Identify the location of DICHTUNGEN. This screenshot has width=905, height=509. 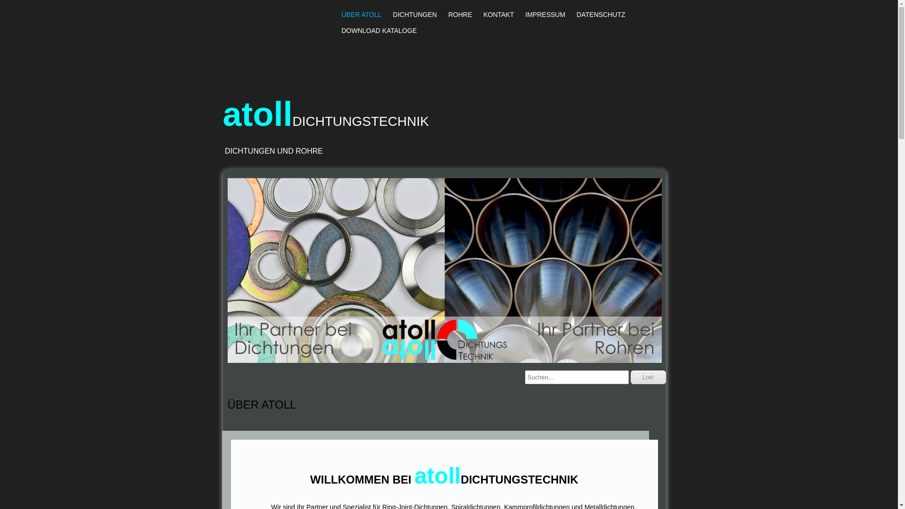
(415, 15).